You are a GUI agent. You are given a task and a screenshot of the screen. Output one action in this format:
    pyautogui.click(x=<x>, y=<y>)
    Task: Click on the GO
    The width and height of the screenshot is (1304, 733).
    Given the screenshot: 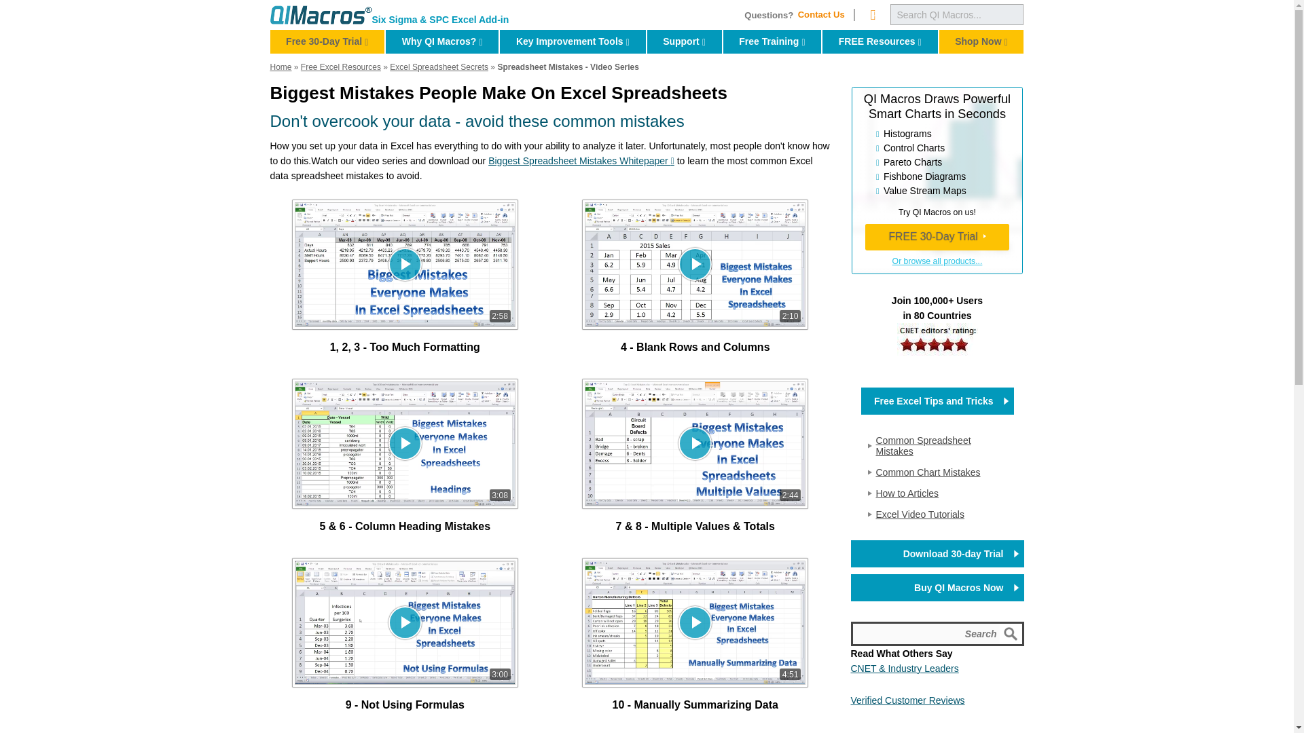 What is the action you would take?
    pyautogui.click(x=1012, y=633)
    